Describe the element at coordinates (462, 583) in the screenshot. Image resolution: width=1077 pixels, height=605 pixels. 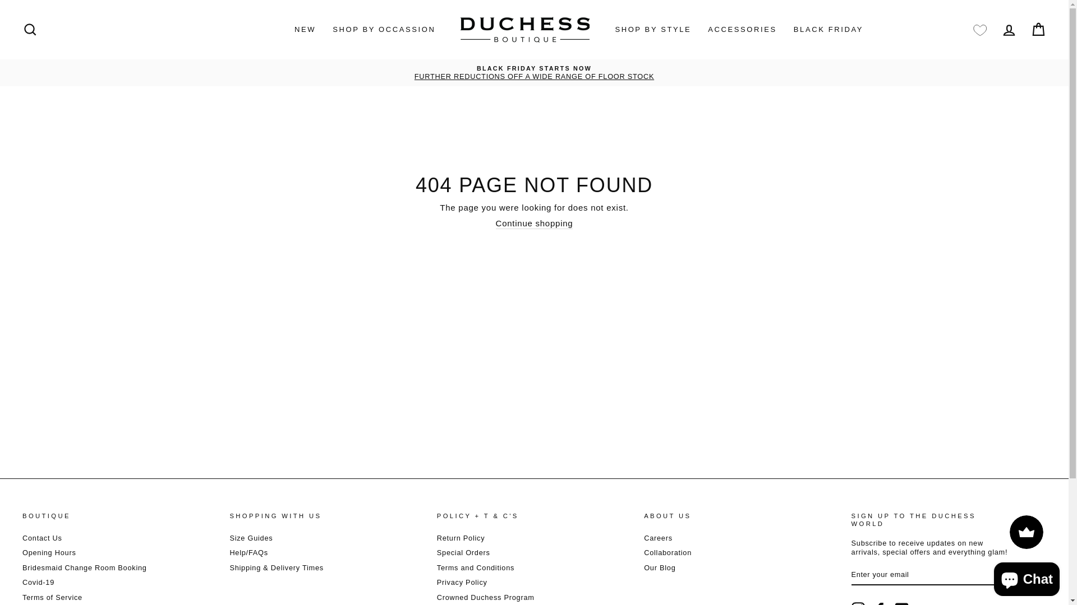
I see `Privacy Policy` at that location.